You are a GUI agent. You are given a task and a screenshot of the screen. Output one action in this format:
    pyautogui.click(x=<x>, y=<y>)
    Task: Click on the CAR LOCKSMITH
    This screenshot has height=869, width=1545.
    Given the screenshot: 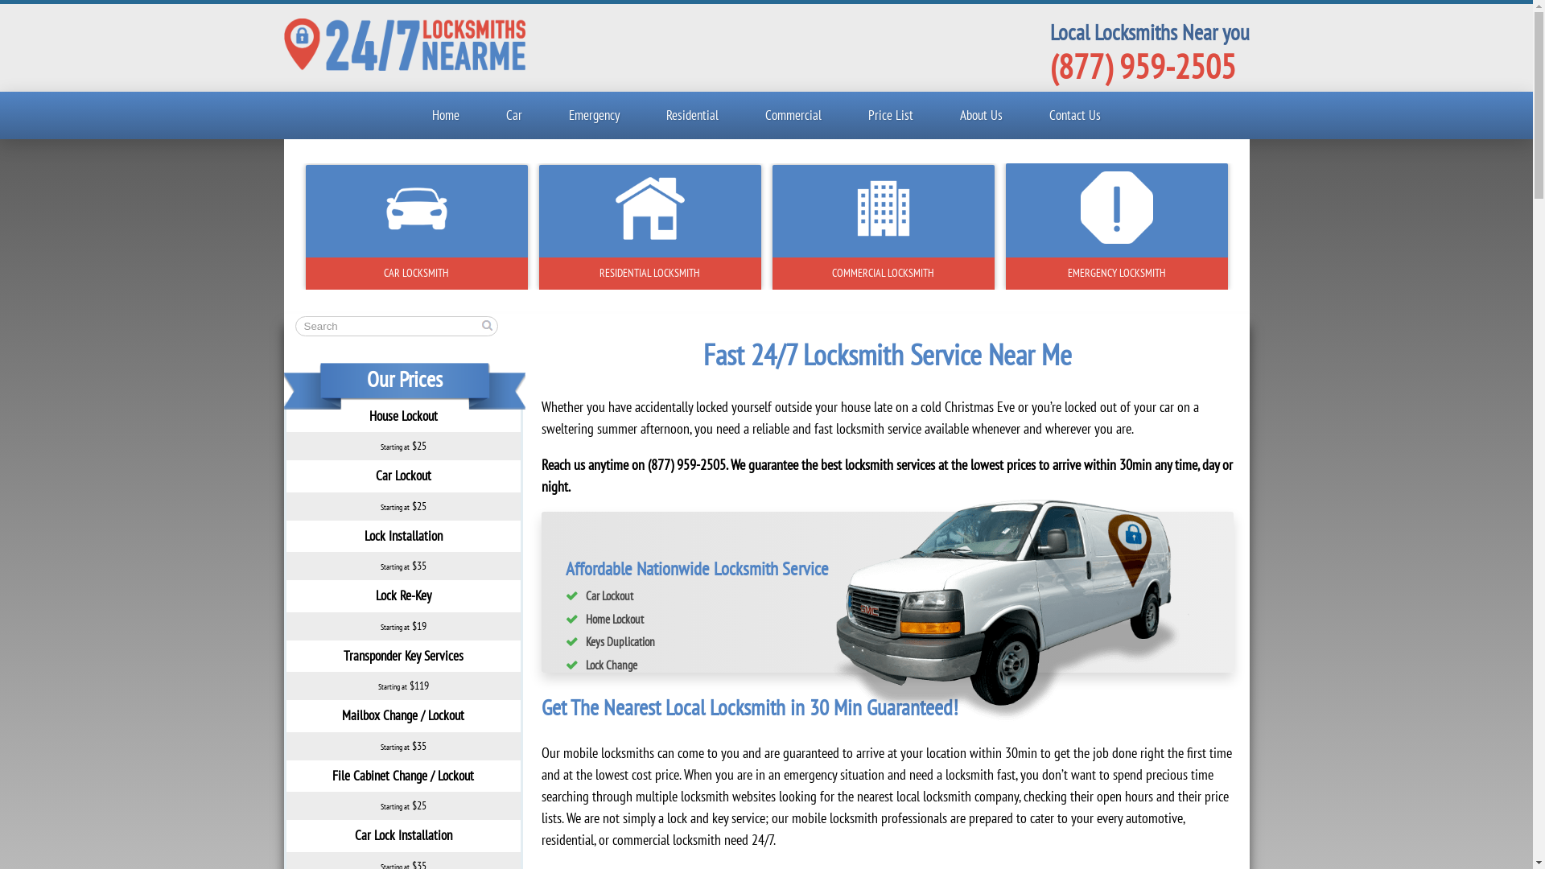 What is the action you would take?
    pyautogui.click(x=417, y=274)
    